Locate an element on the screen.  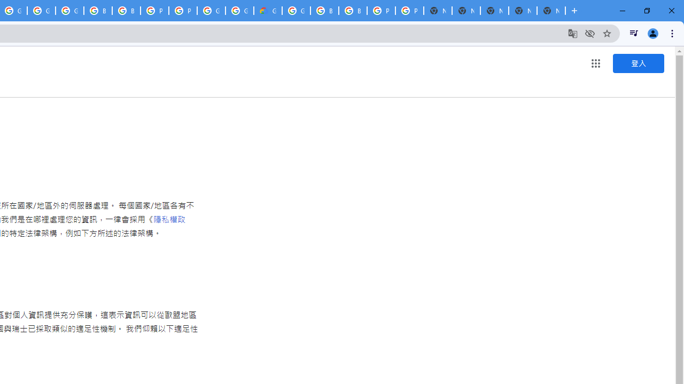
Google Cloud Platform is located at coordinates (239, 11).